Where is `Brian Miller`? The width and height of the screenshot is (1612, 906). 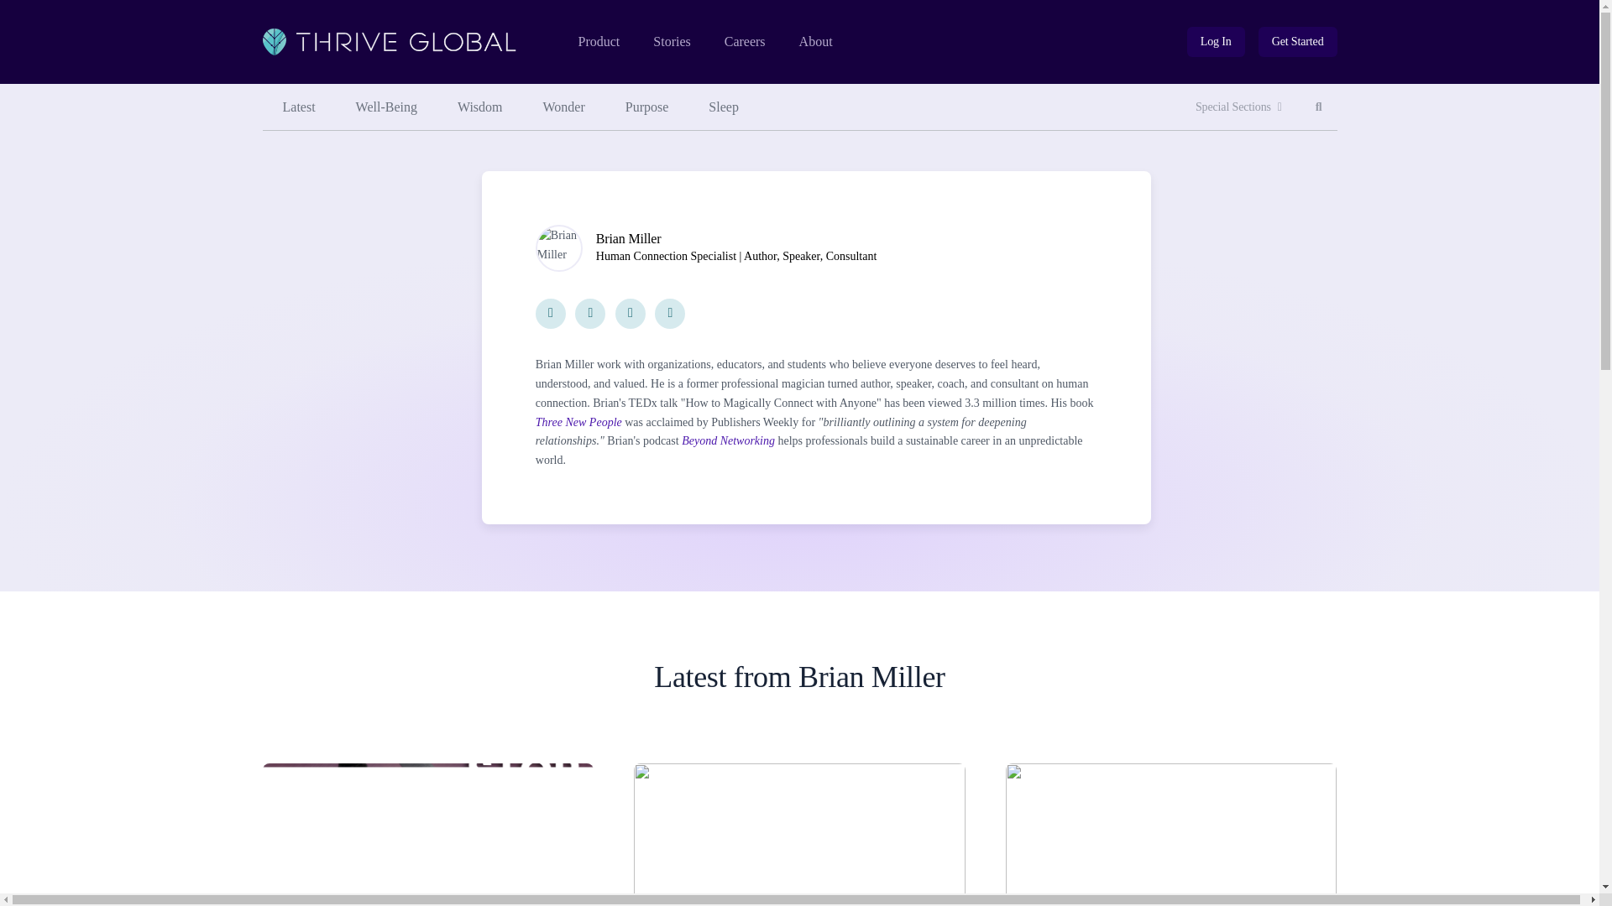 Brian Miller is located at coordinates (628, 238).